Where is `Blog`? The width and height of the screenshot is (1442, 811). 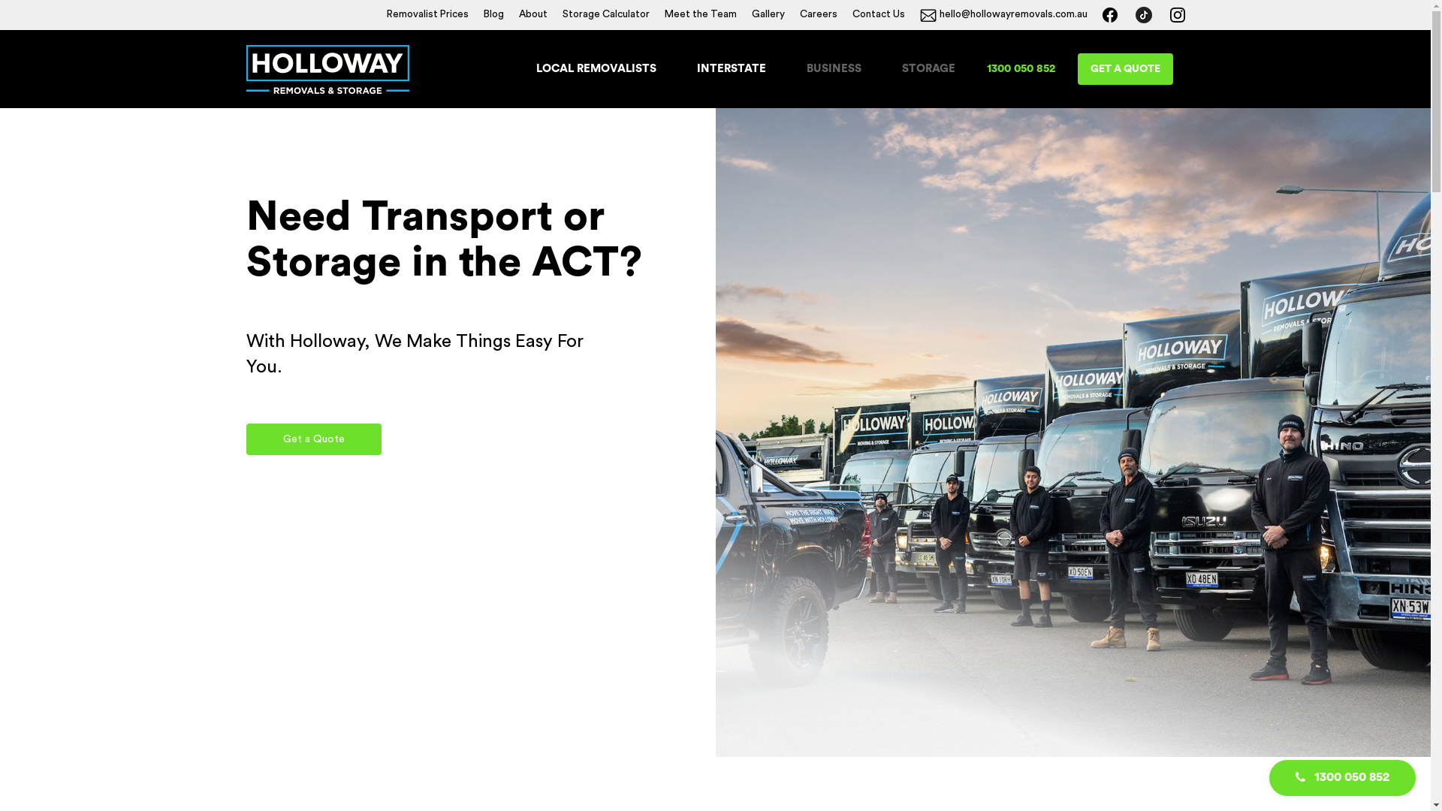 Blog is located at coordinates (494, 15).